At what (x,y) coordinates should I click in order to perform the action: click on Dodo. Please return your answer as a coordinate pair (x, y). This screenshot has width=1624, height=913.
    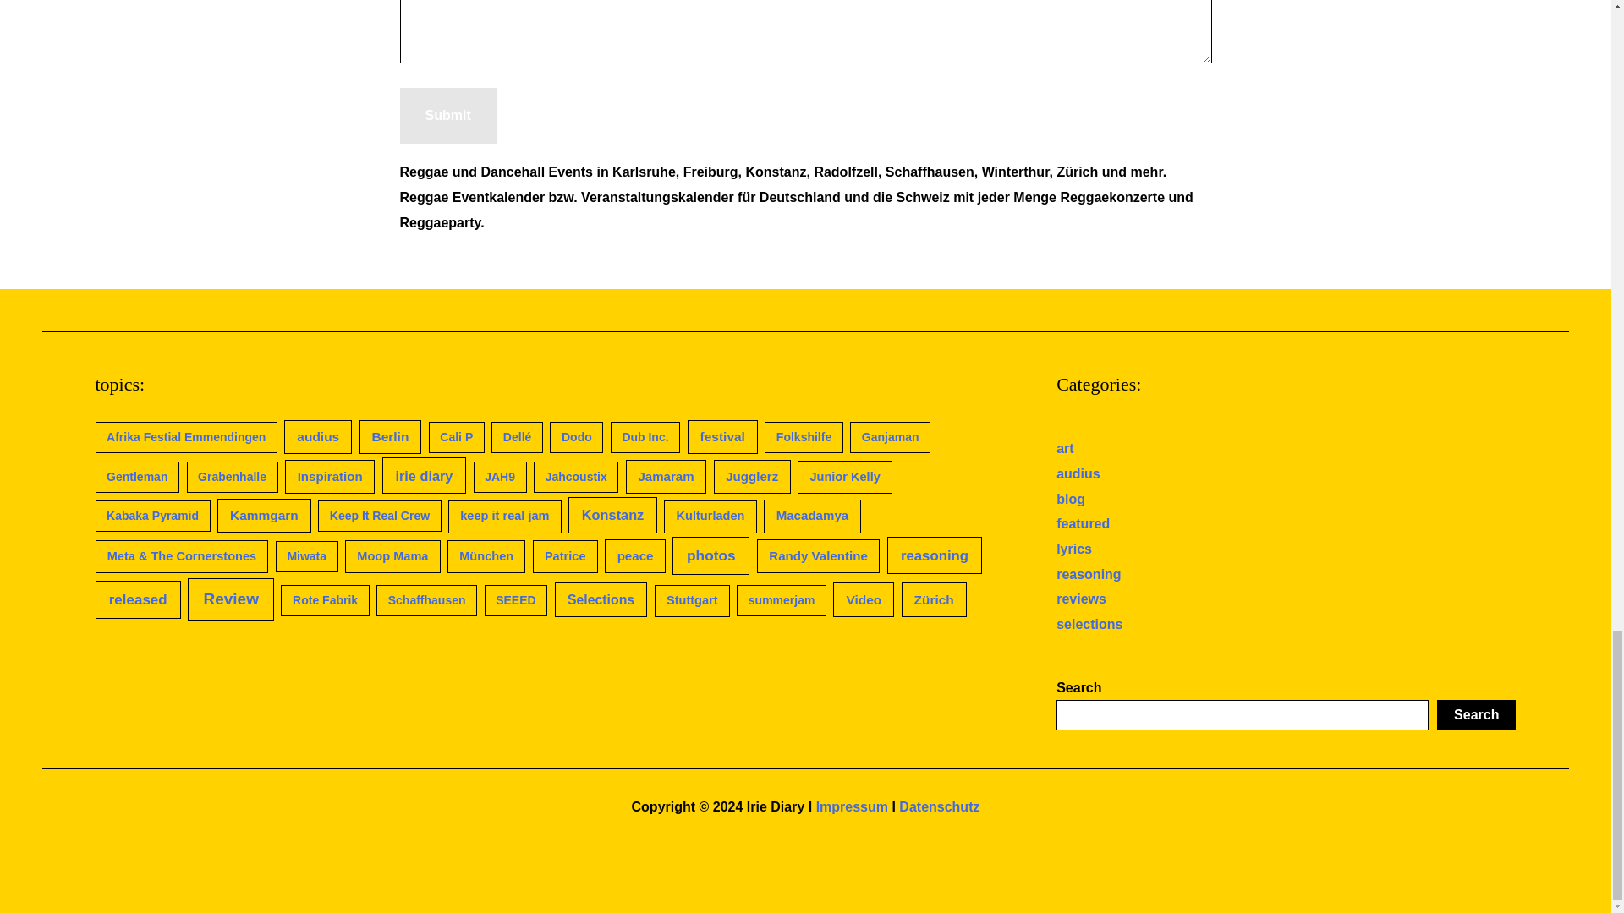
    Looking at the image, I should click on (576, 436).